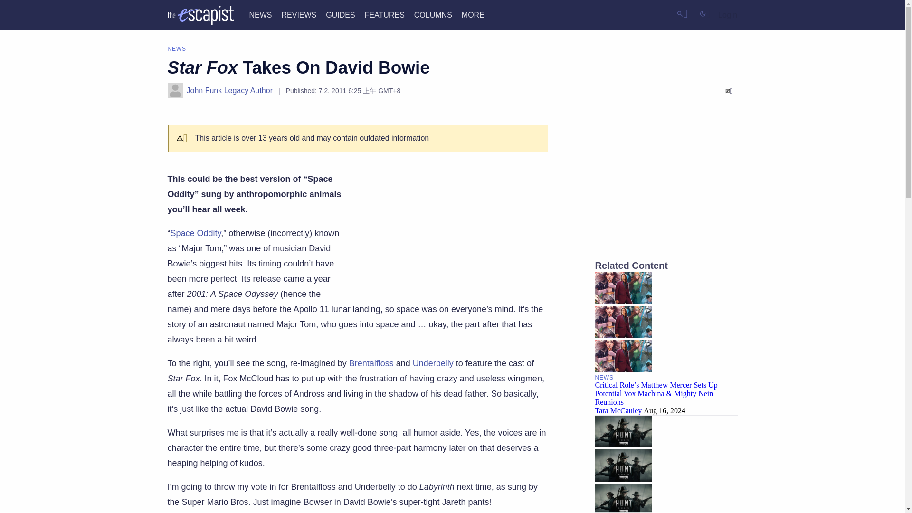  What do you see at coordinates (340, 14) in the screenshot?
I see `GUIDES` at bounding box center [340, 14].